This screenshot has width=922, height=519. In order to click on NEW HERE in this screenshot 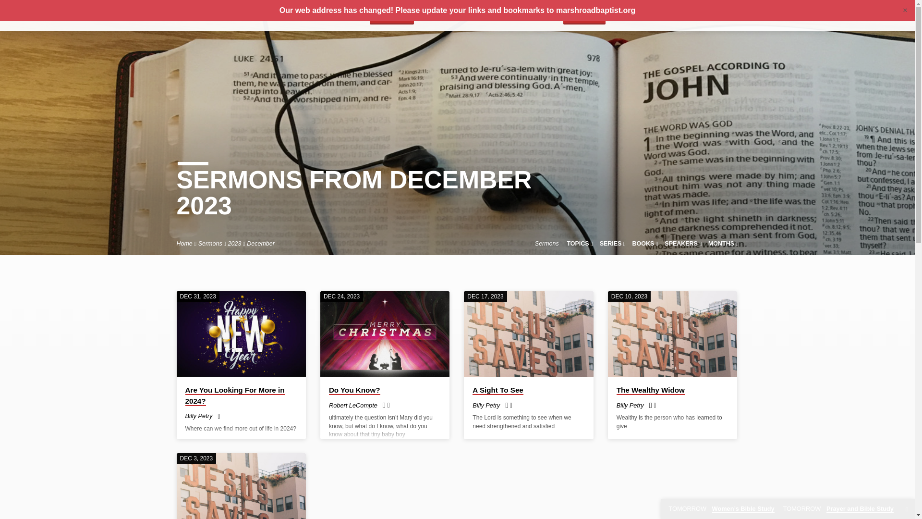, I will do `click(392, 16)`.